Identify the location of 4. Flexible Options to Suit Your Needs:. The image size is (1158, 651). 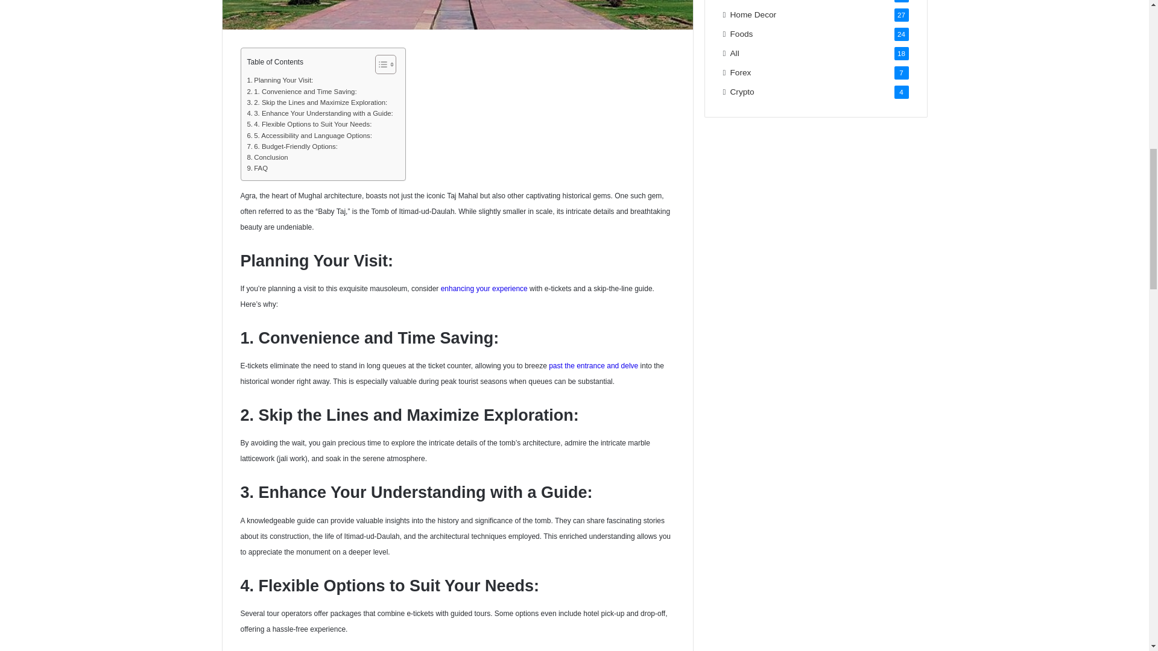
(309, 124).